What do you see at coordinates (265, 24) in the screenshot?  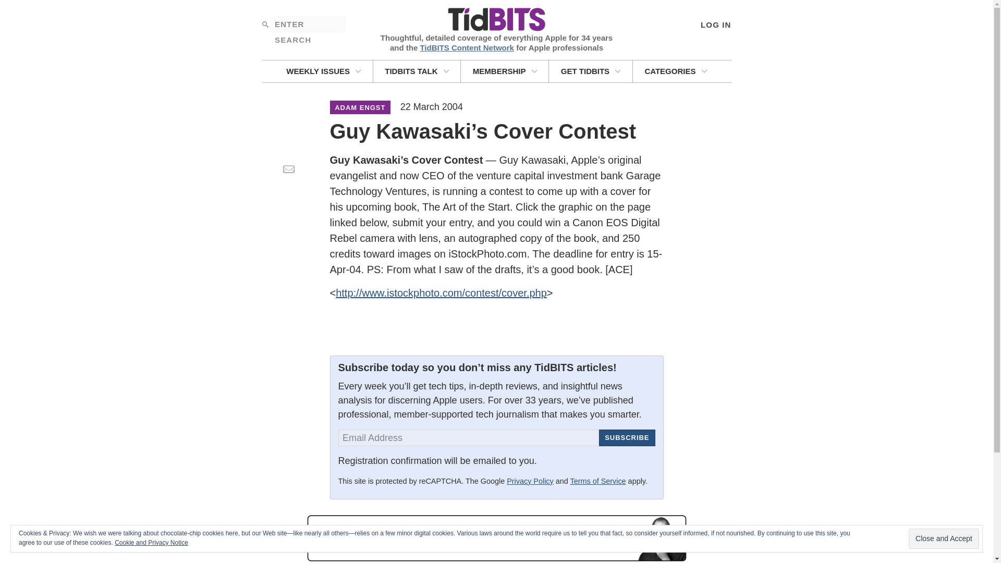 I see `Search` at bounding box center [265, 24].